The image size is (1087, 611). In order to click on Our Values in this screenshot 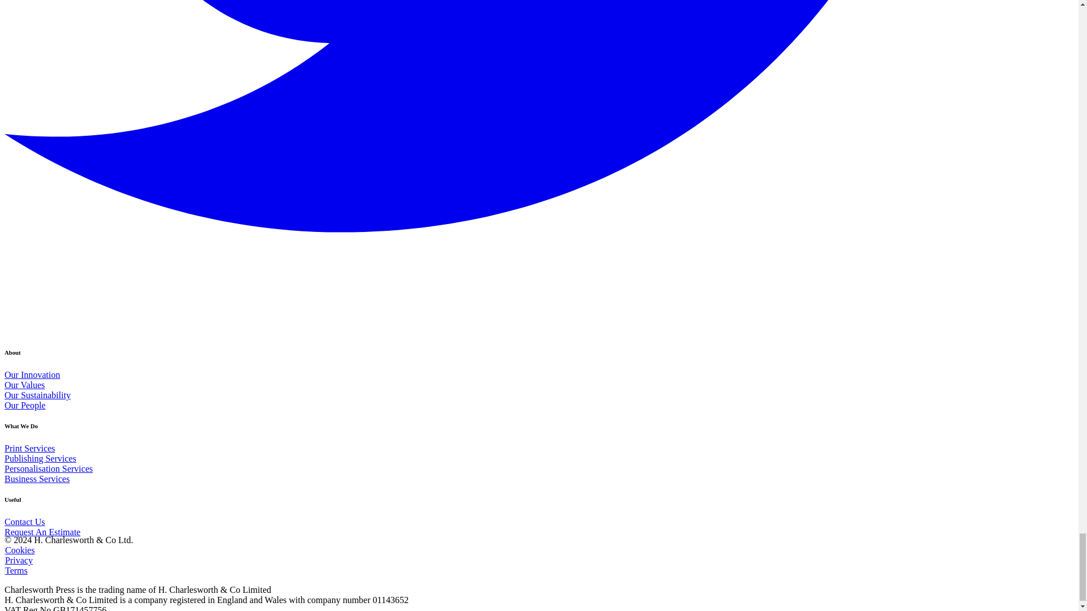, I will do `click(24, 385)`.